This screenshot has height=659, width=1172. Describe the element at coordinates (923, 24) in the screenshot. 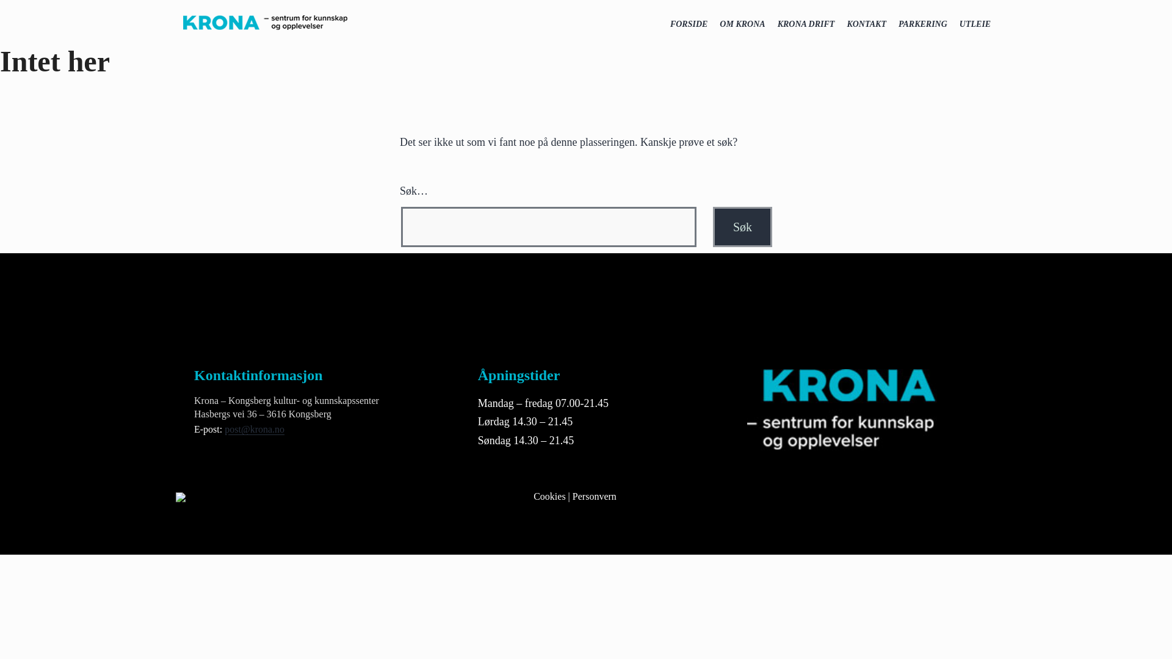

I see `PARKERING` at that location.